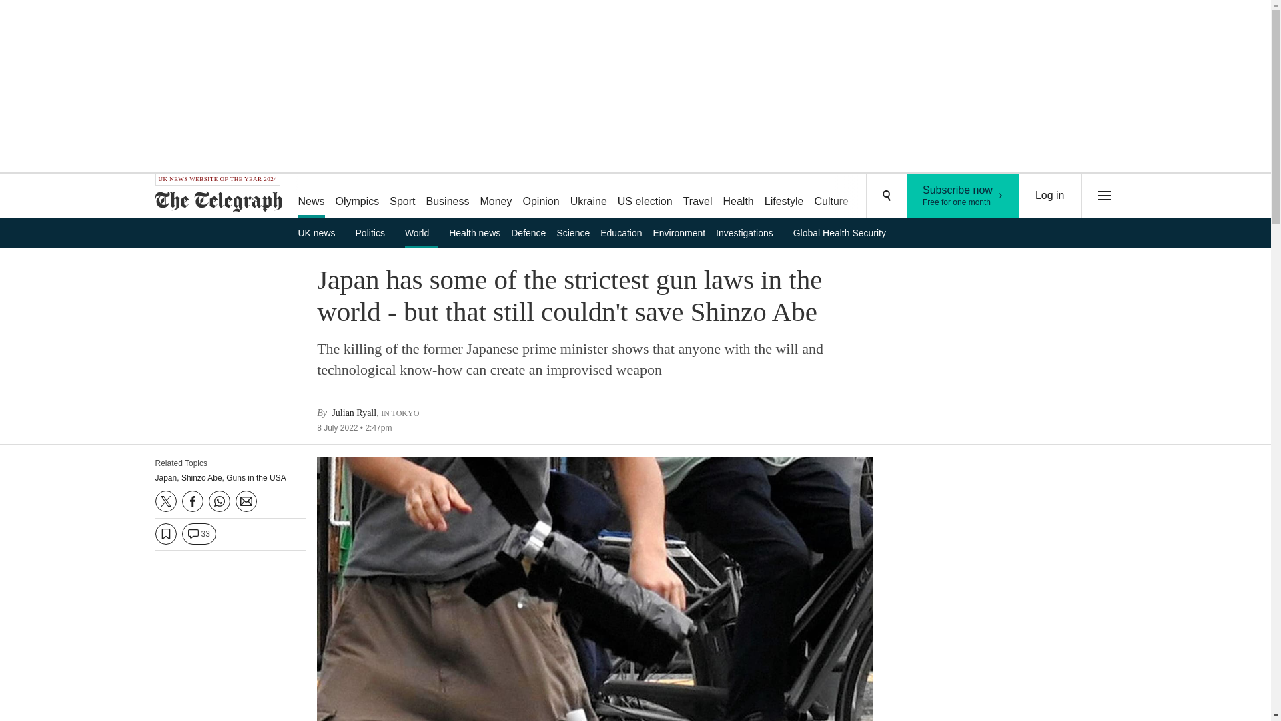 The height and width of the screenshot is (721, 1281). I want to click on Lifestyle, so click(785, 196).